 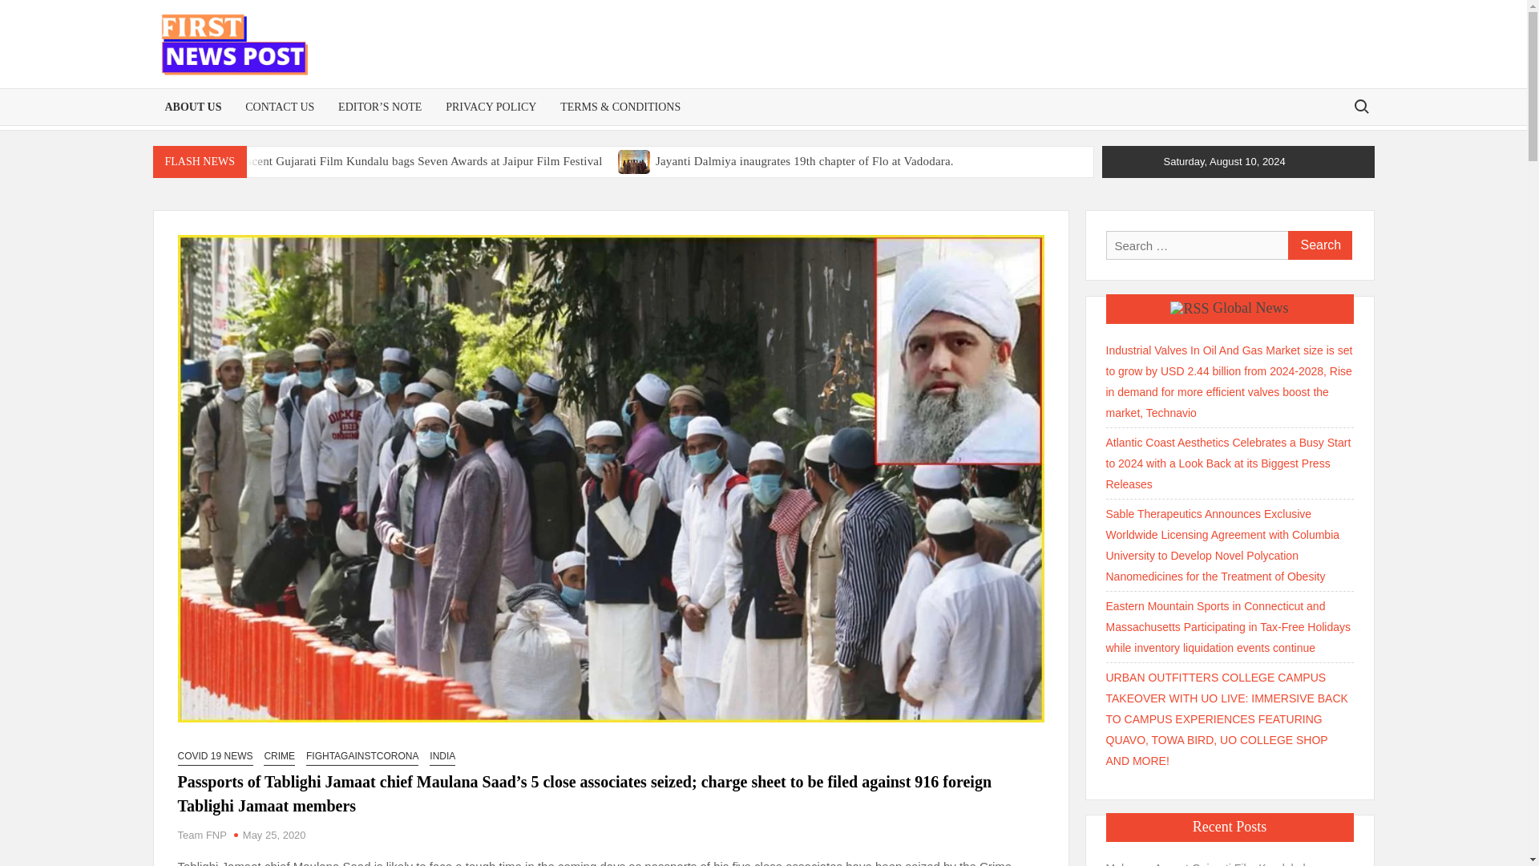 What do you see at coordinates (1319, 245) in the screenshot?
I see `Search` at bounding box center [1319, 245].